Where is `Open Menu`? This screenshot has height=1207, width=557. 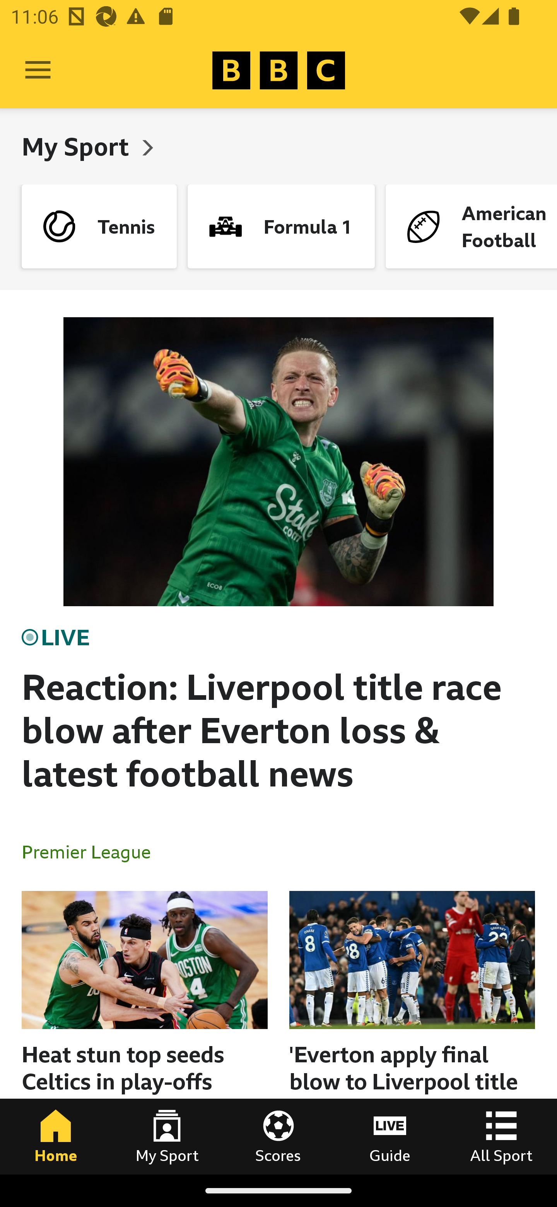 Open Menu is located at coordinates (38, 70).